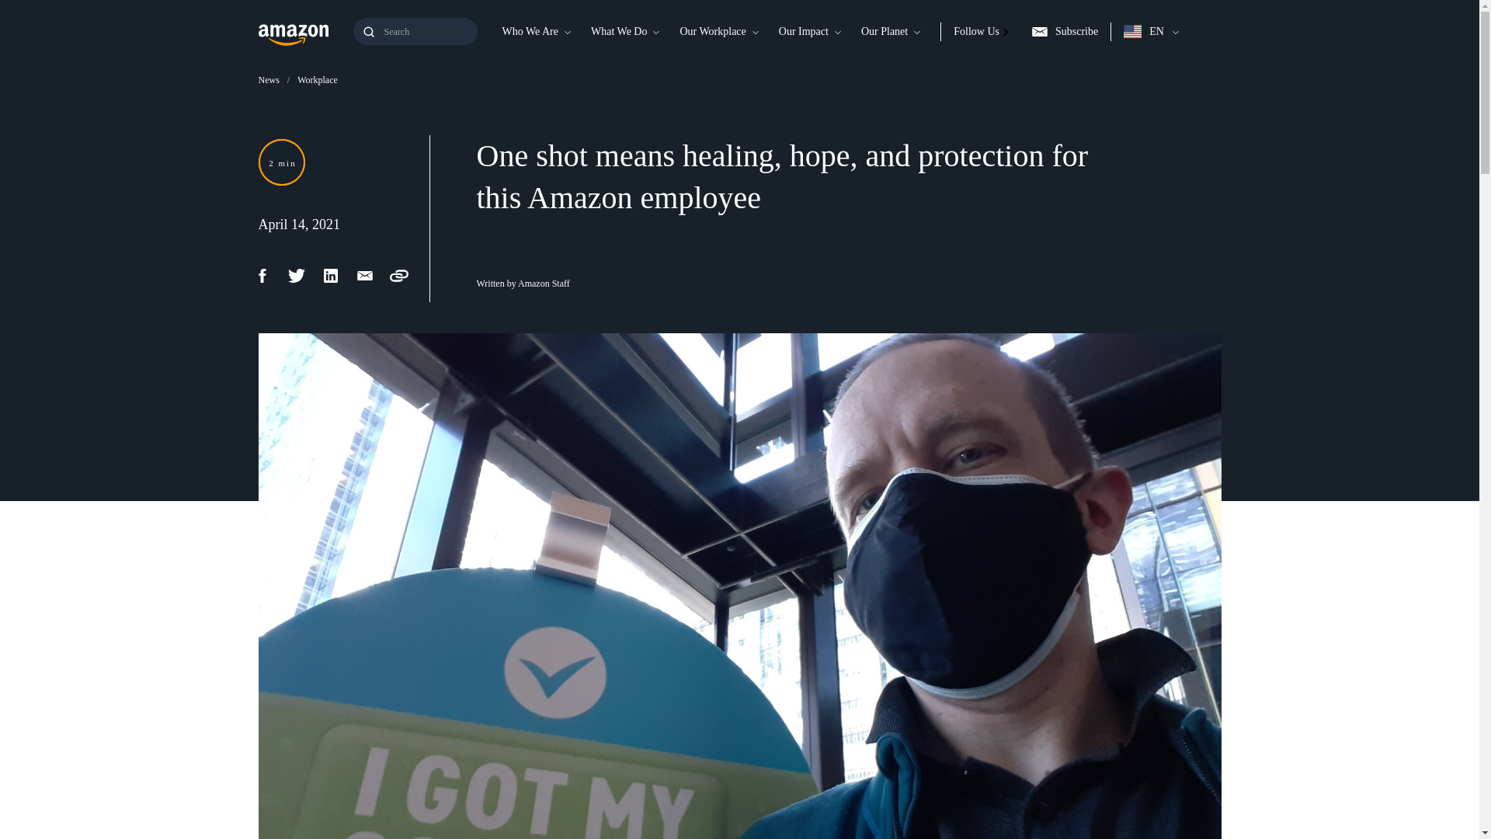  I want to click on Our Impact, so click(803, 31).